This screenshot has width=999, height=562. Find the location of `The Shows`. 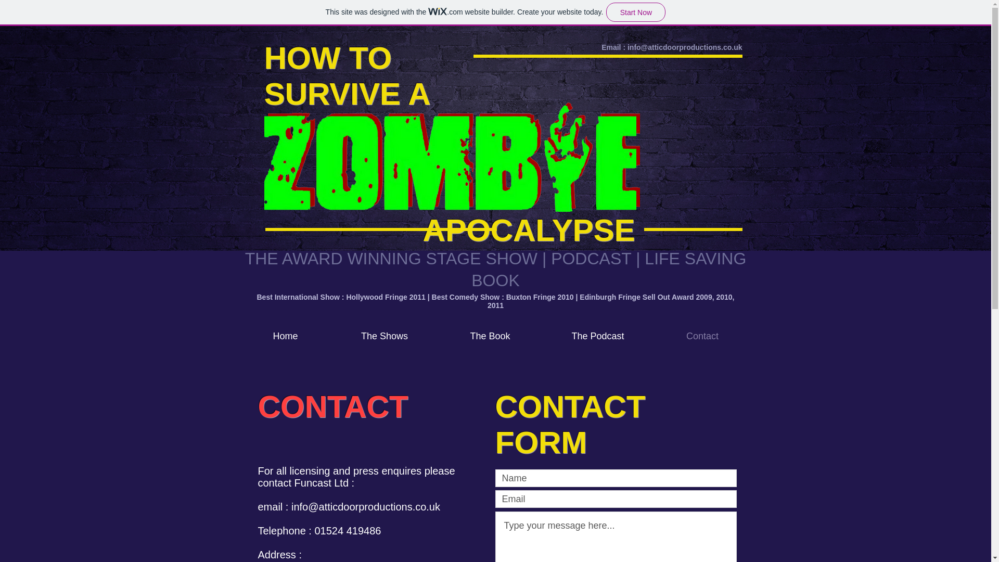

The Shows is located at coordinates (384, 336).